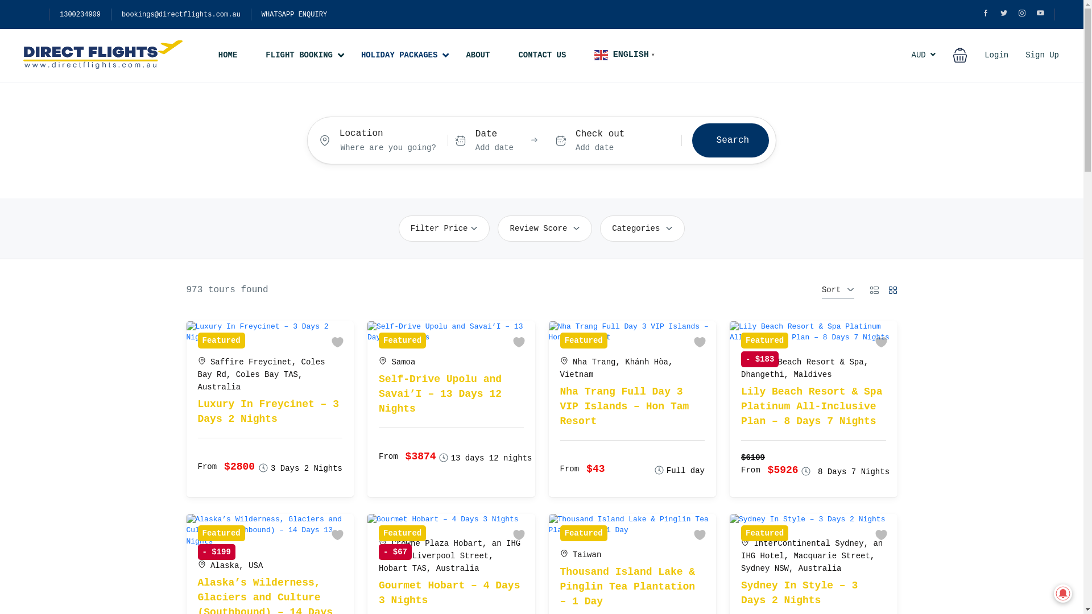 This screenshot has width=1092, height=614. Describe the element at coordinates (340, 535) in the screenshot. I see `Add to wishlist` at that location.